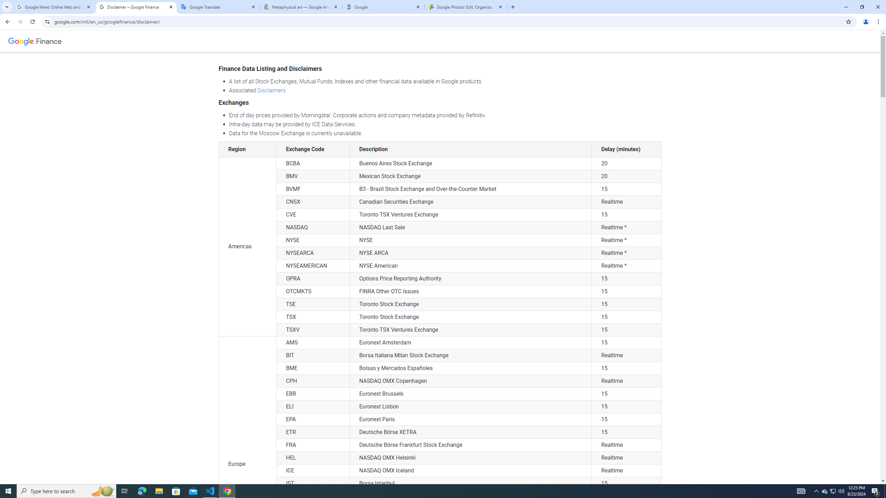 This screenshot has height=498, width=886. I want to click on OTCMKTS, so click(313, 291).